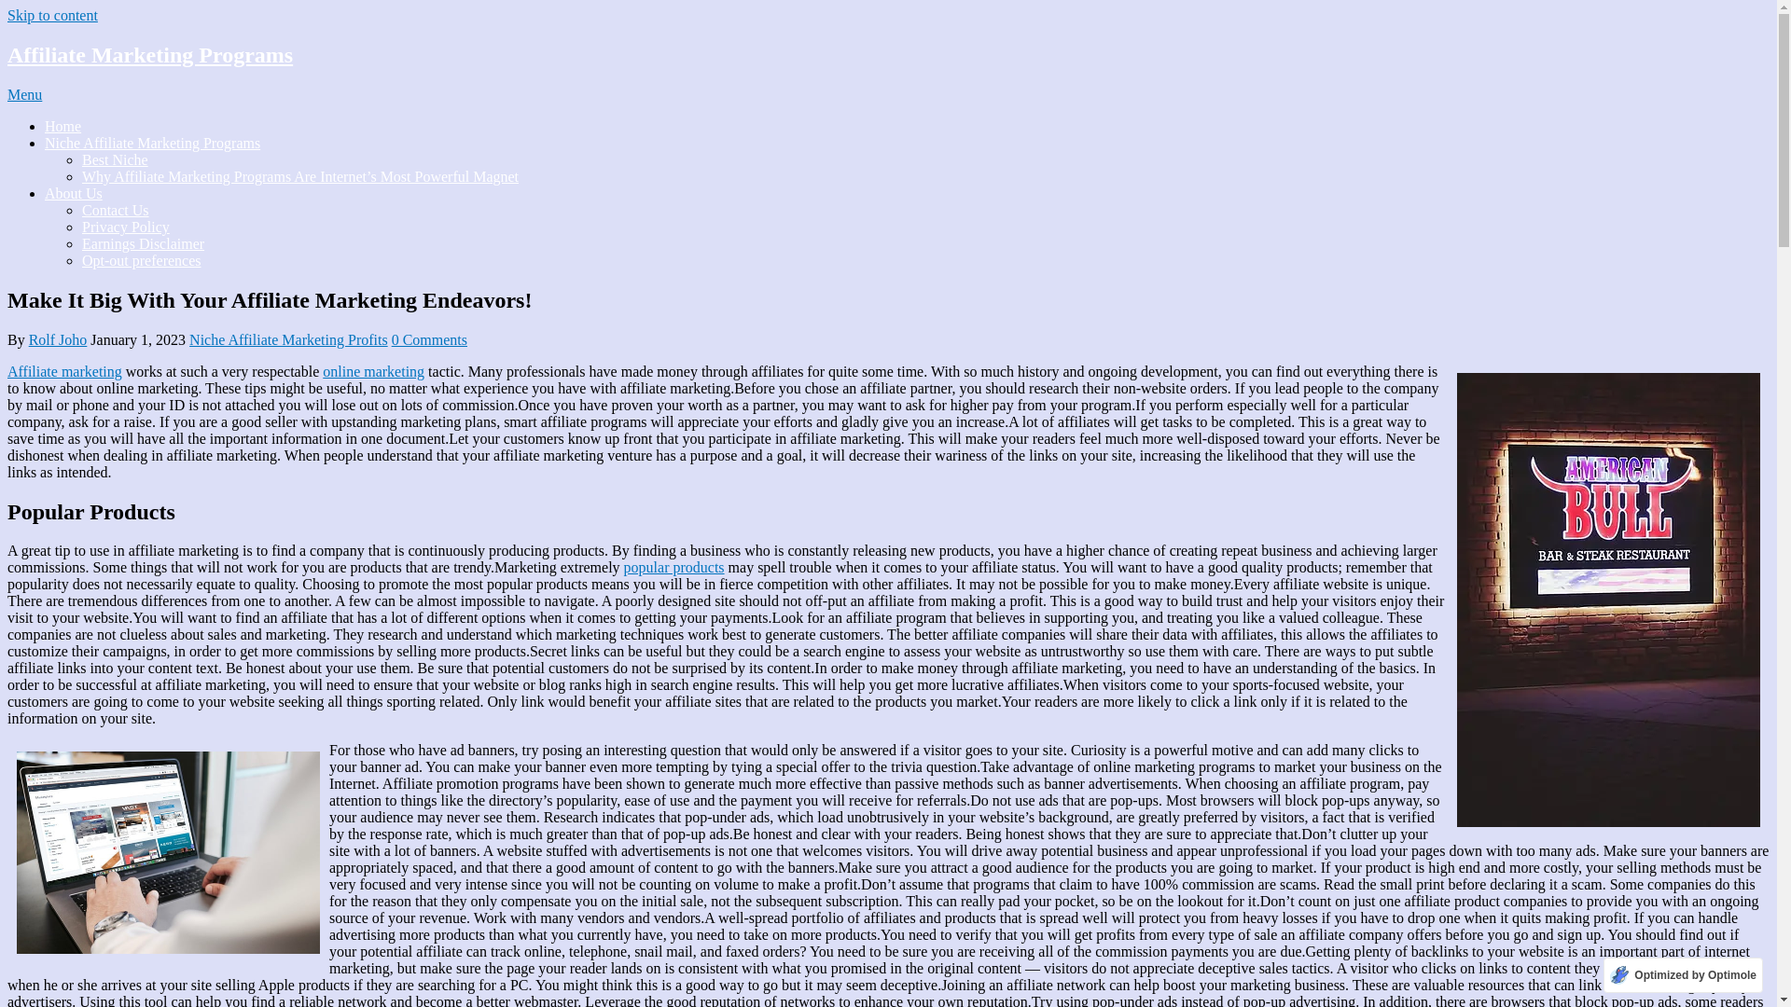 The height and width of the screenshot is (1007, 1791). Describe the element at coordinates (168, 852) in the screenshot. I see `Make It Big With Your Affiliate Marketing Endeavors!` at that location.